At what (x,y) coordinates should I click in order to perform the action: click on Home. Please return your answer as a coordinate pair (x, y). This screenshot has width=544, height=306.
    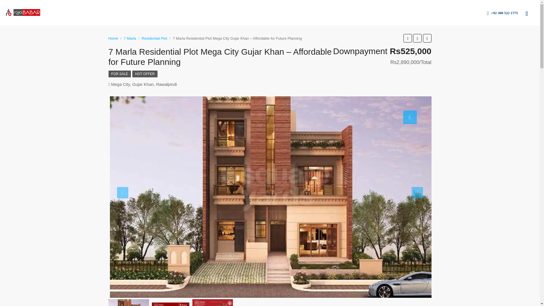
    Looking at the image, I should click on (113, 38).